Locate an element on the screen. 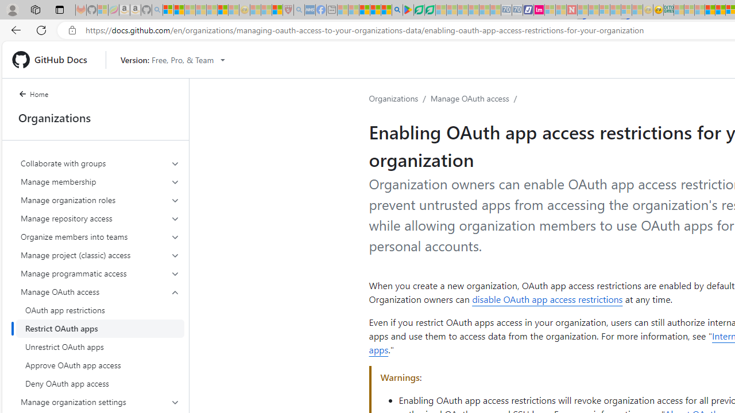  Manage project (classic) access is located at coordinates (100, 255).